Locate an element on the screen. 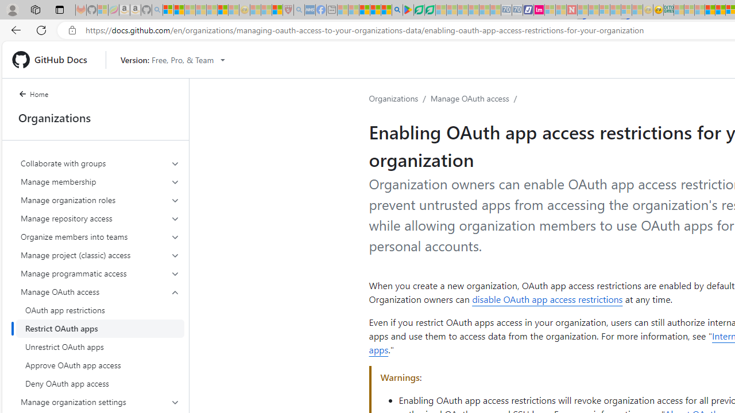  Manage project (classic) access is located at coordinates (100, 255).